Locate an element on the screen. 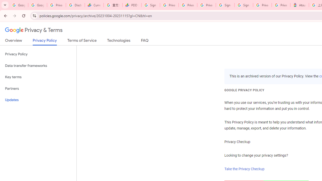  Privacy Checkup is located at coordinates (206, 5).